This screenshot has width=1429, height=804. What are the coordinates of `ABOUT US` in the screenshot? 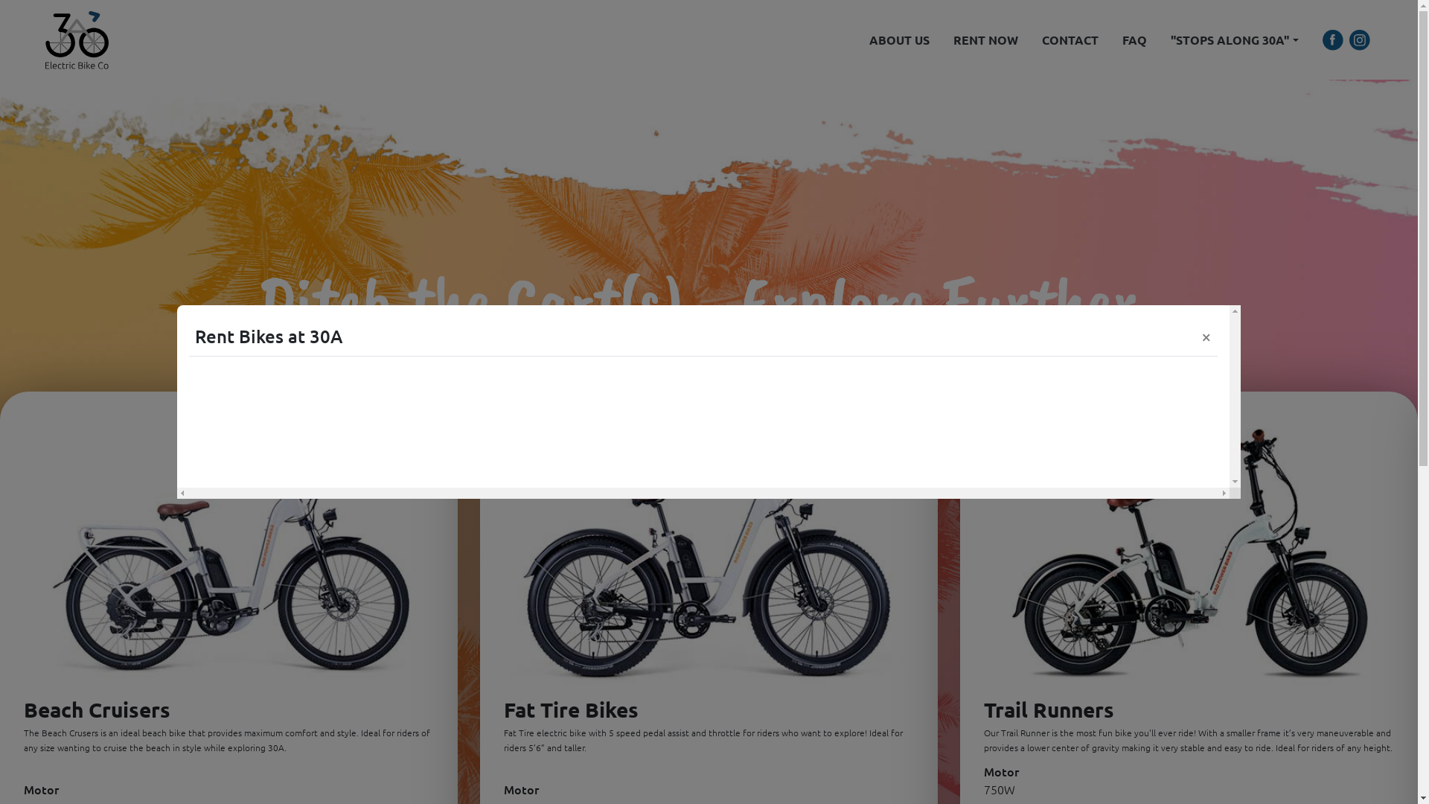 It's located at (899, 40).